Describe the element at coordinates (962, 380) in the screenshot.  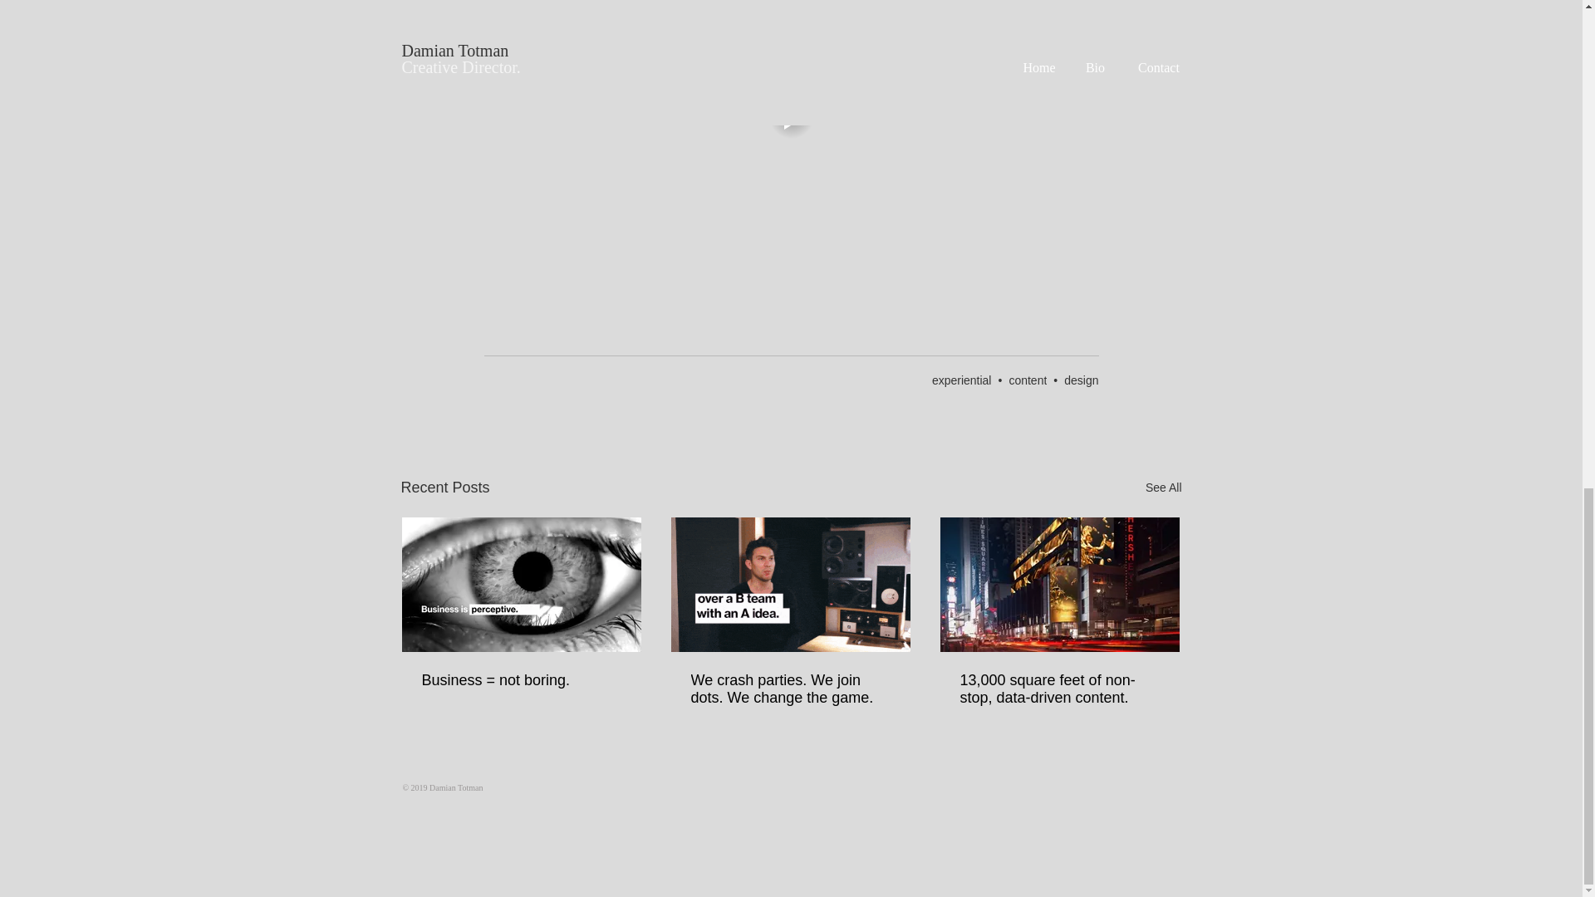
I see `experiential` at that location.